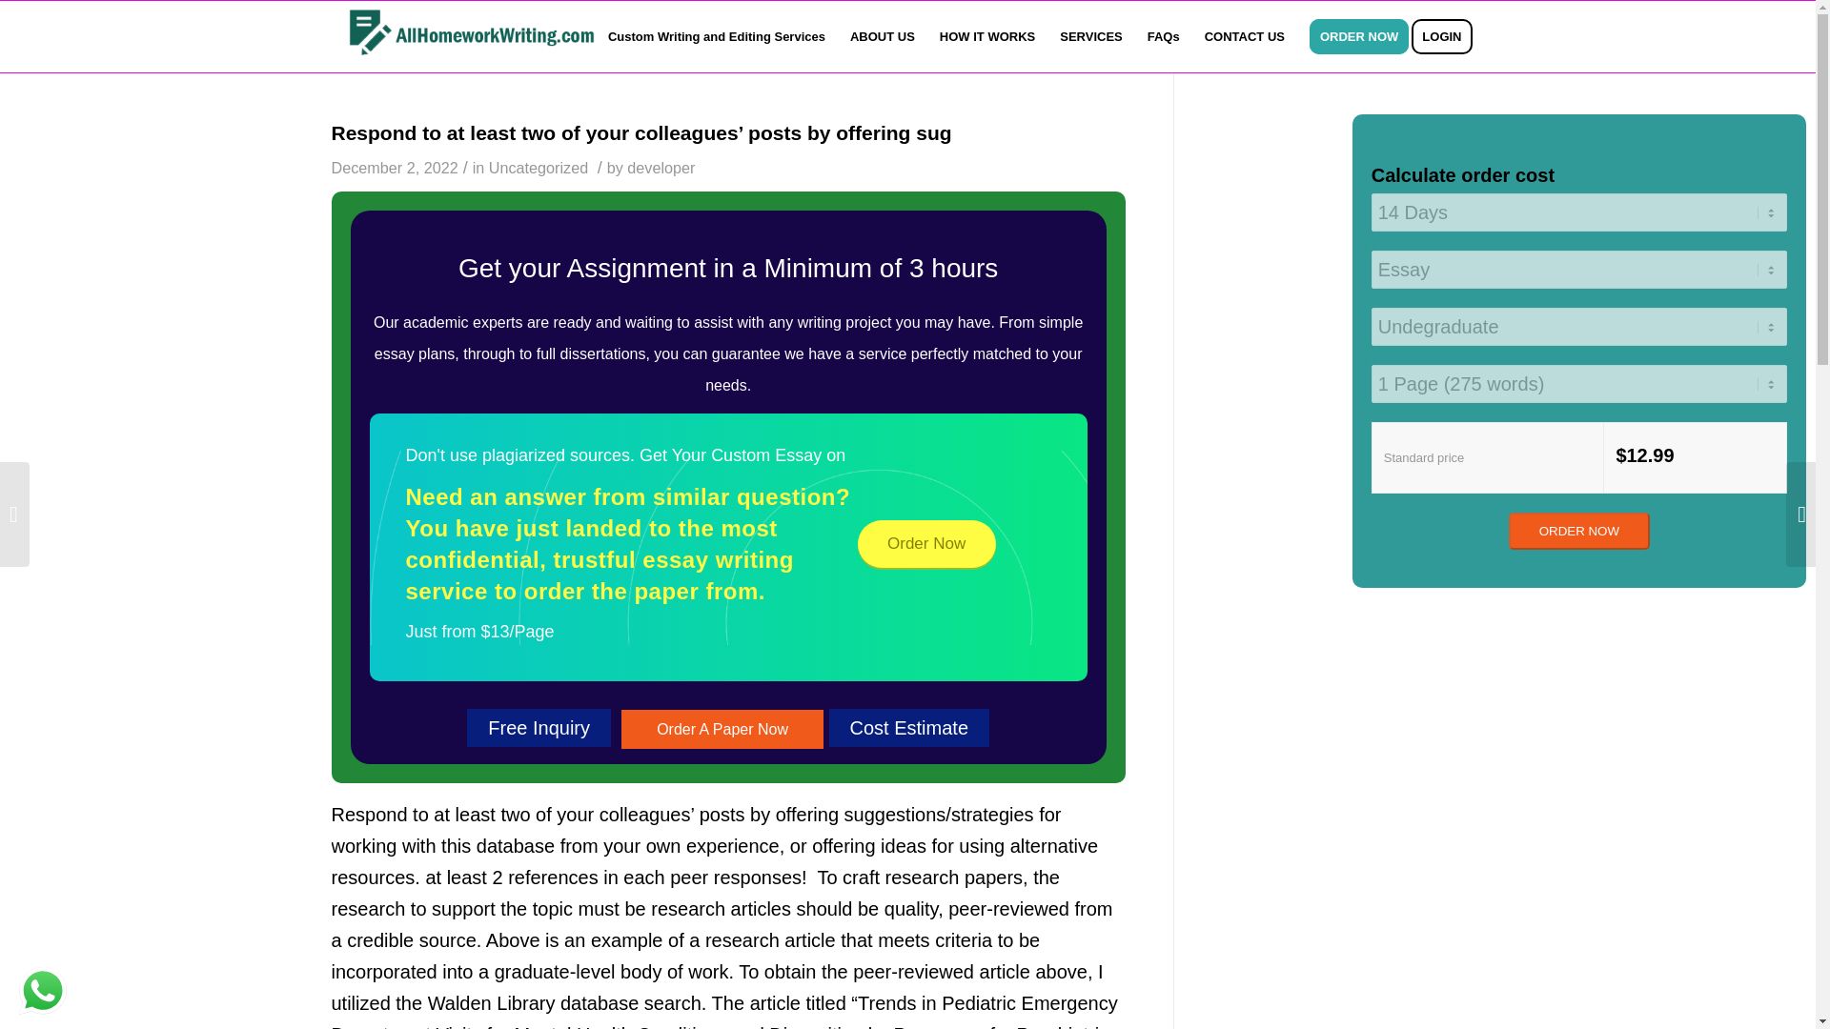 This screenshot has width=1830, height=1029. What do you see at coordinates (883, 36) in the screenshot?
I see `ABOUT US` at bounding box center [883, 36].